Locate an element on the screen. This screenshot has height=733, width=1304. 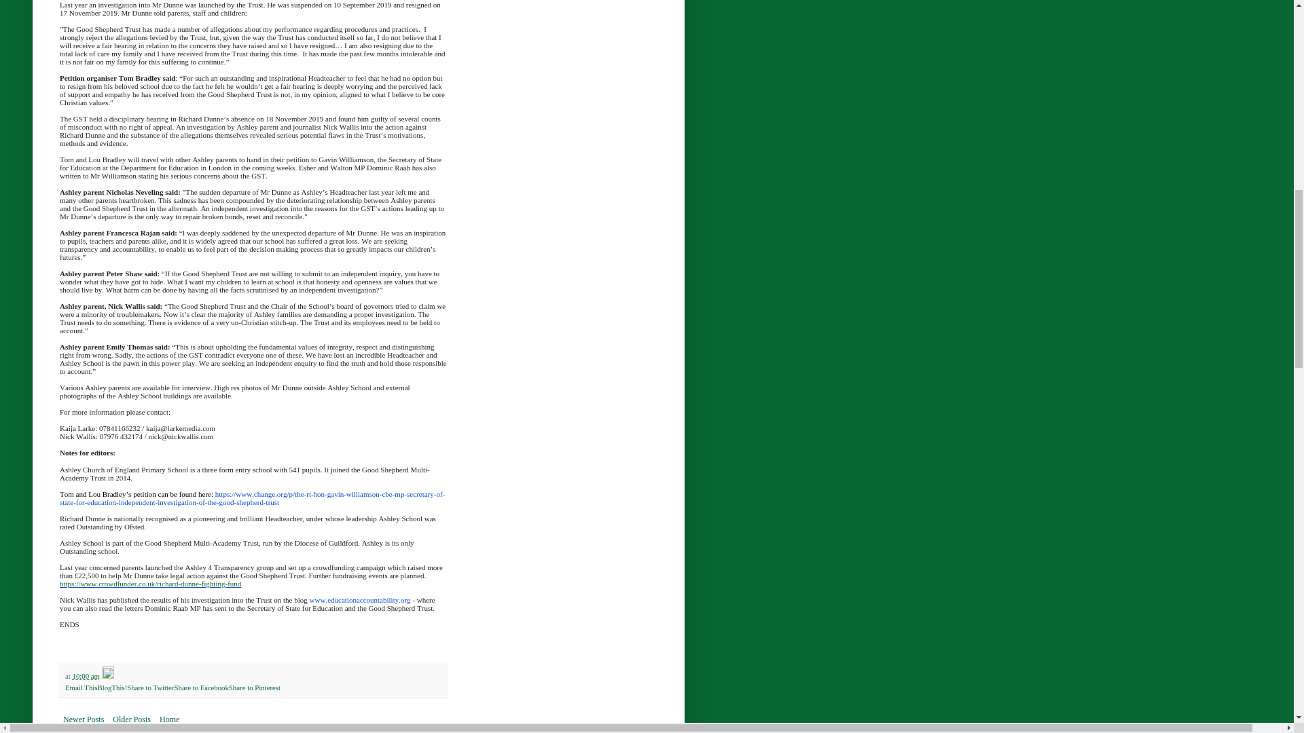
BlogThis! is located at coordinates (111, 687).